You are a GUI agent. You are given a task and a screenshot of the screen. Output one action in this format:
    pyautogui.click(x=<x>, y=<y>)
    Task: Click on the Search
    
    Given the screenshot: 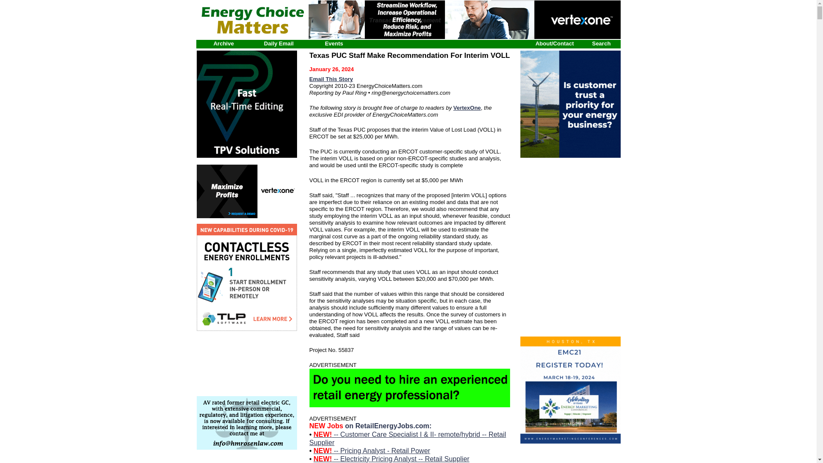 What is the action you would take?
    pyautogui.click(x=601, y=43)
    